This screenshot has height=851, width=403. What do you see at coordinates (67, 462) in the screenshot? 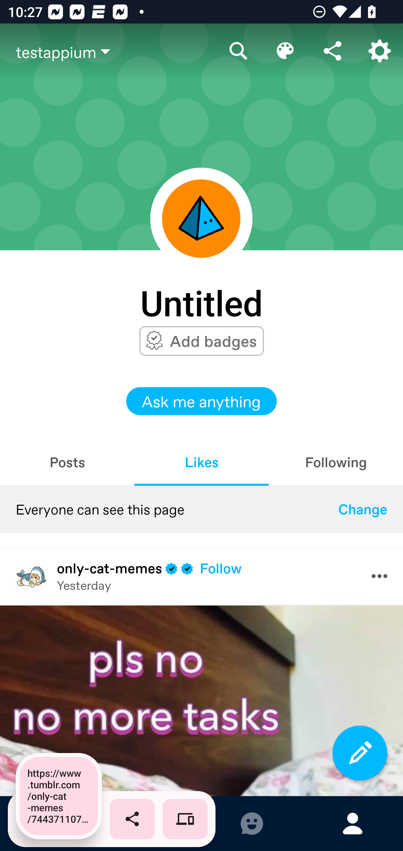
I see `Posts` at bounding box center [67, 462].